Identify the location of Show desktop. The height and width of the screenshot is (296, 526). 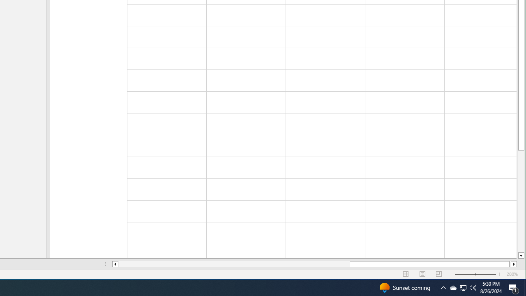
(525, 288).